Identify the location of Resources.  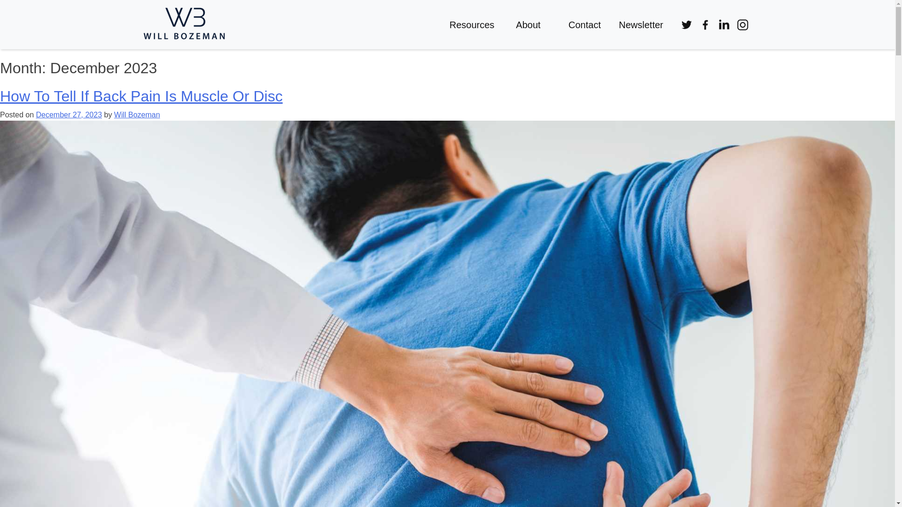
(472, 24).